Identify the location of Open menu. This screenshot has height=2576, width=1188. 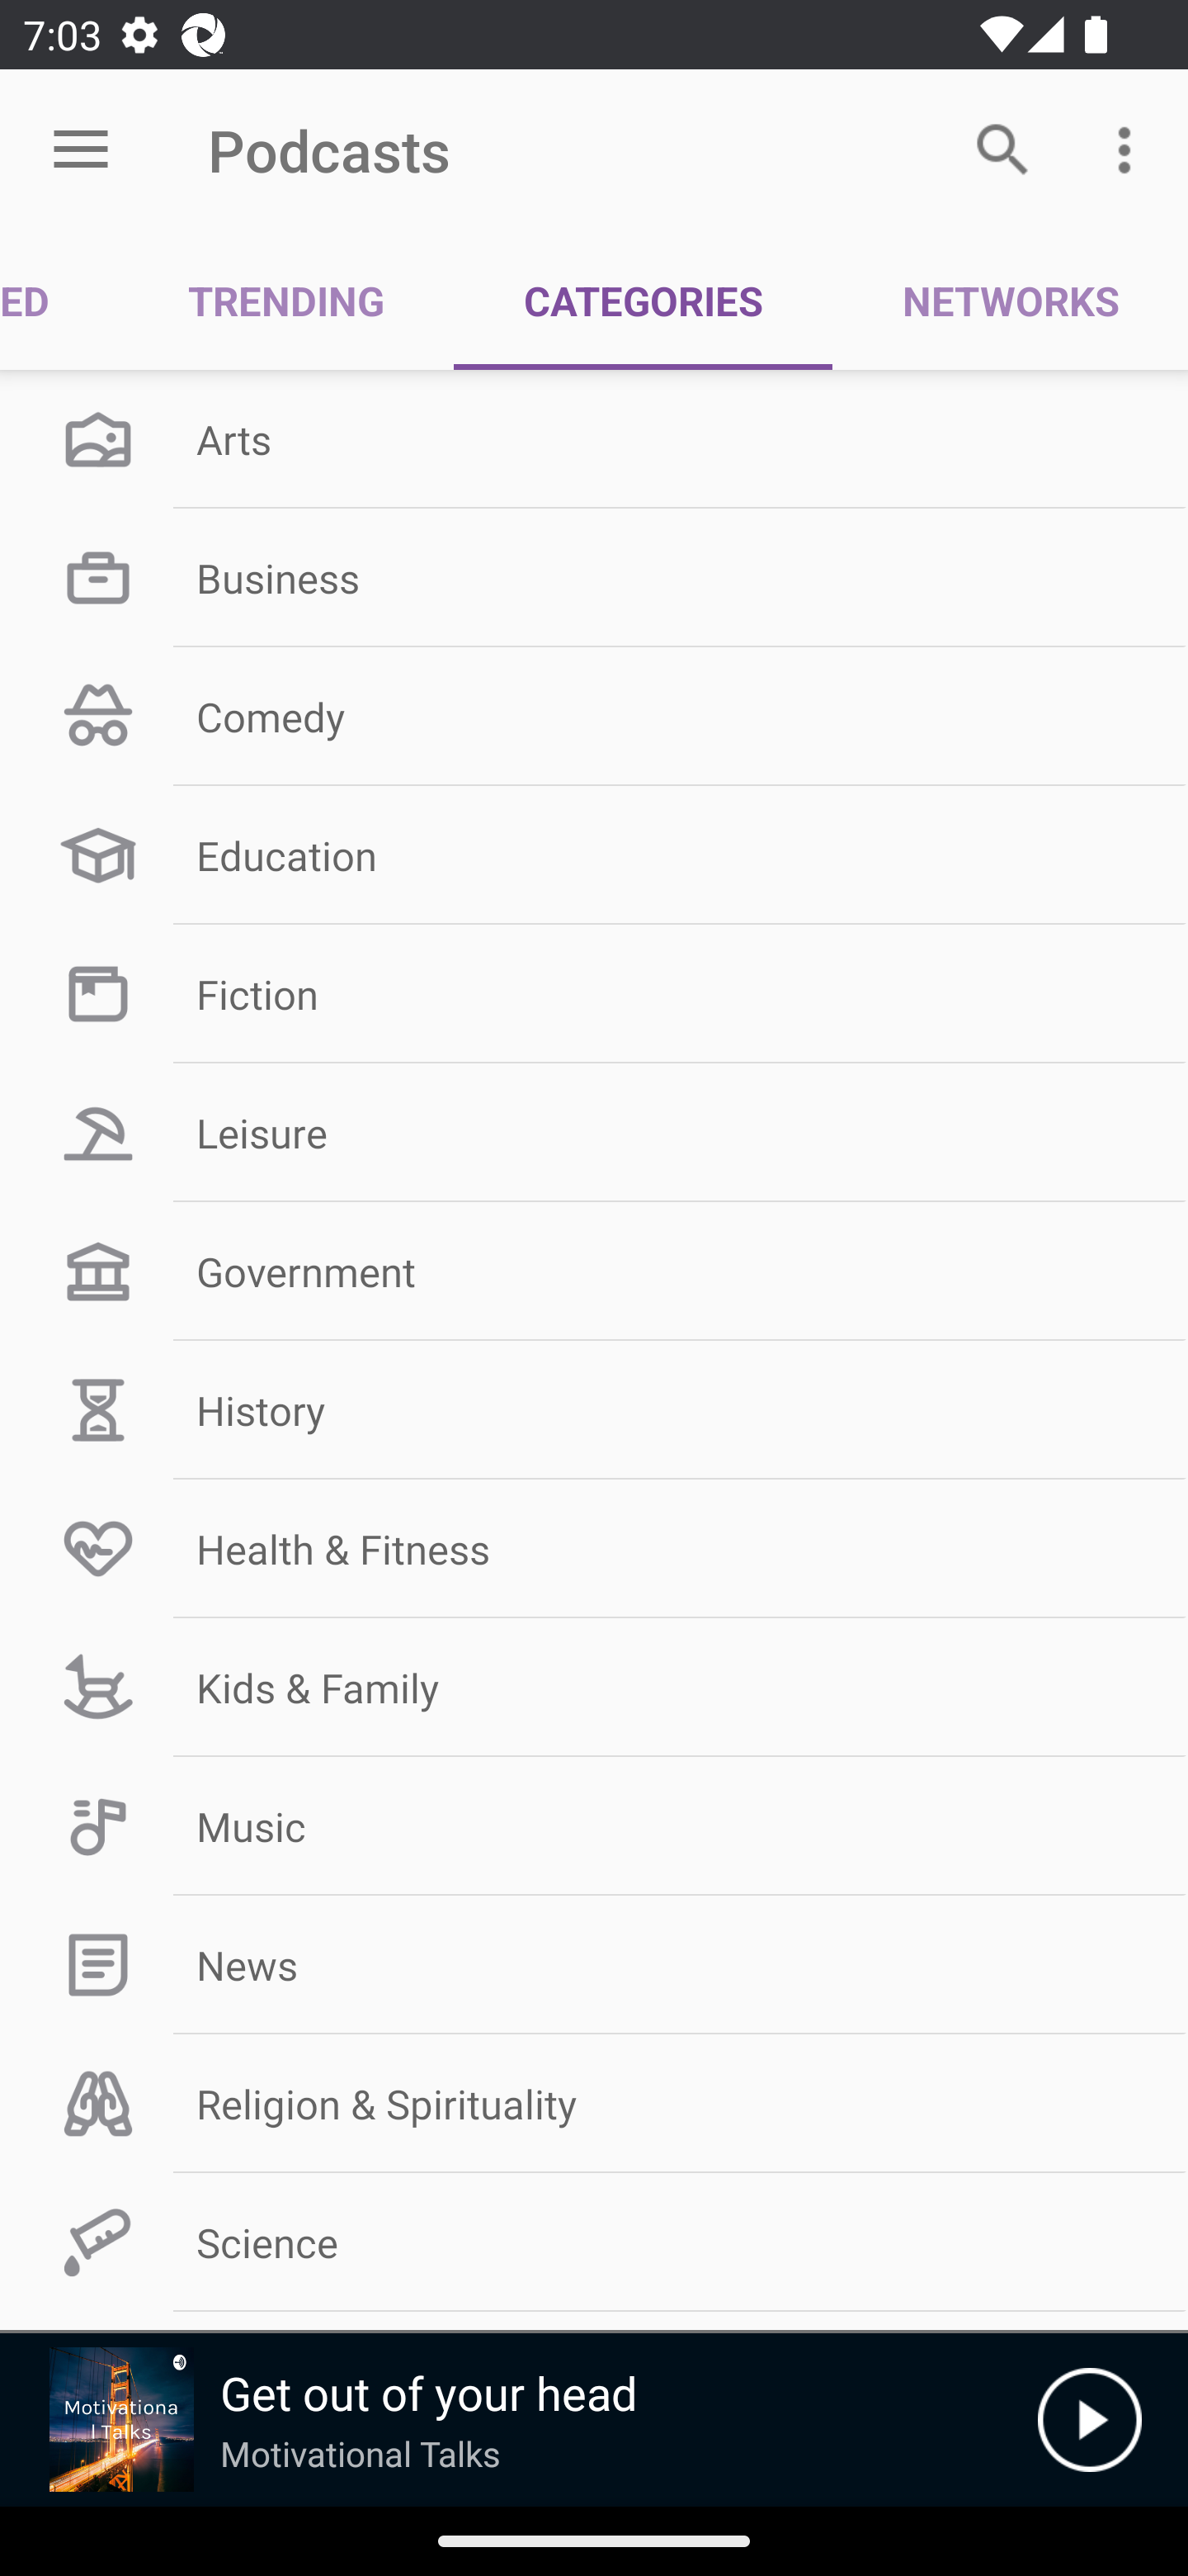
(81, 150).